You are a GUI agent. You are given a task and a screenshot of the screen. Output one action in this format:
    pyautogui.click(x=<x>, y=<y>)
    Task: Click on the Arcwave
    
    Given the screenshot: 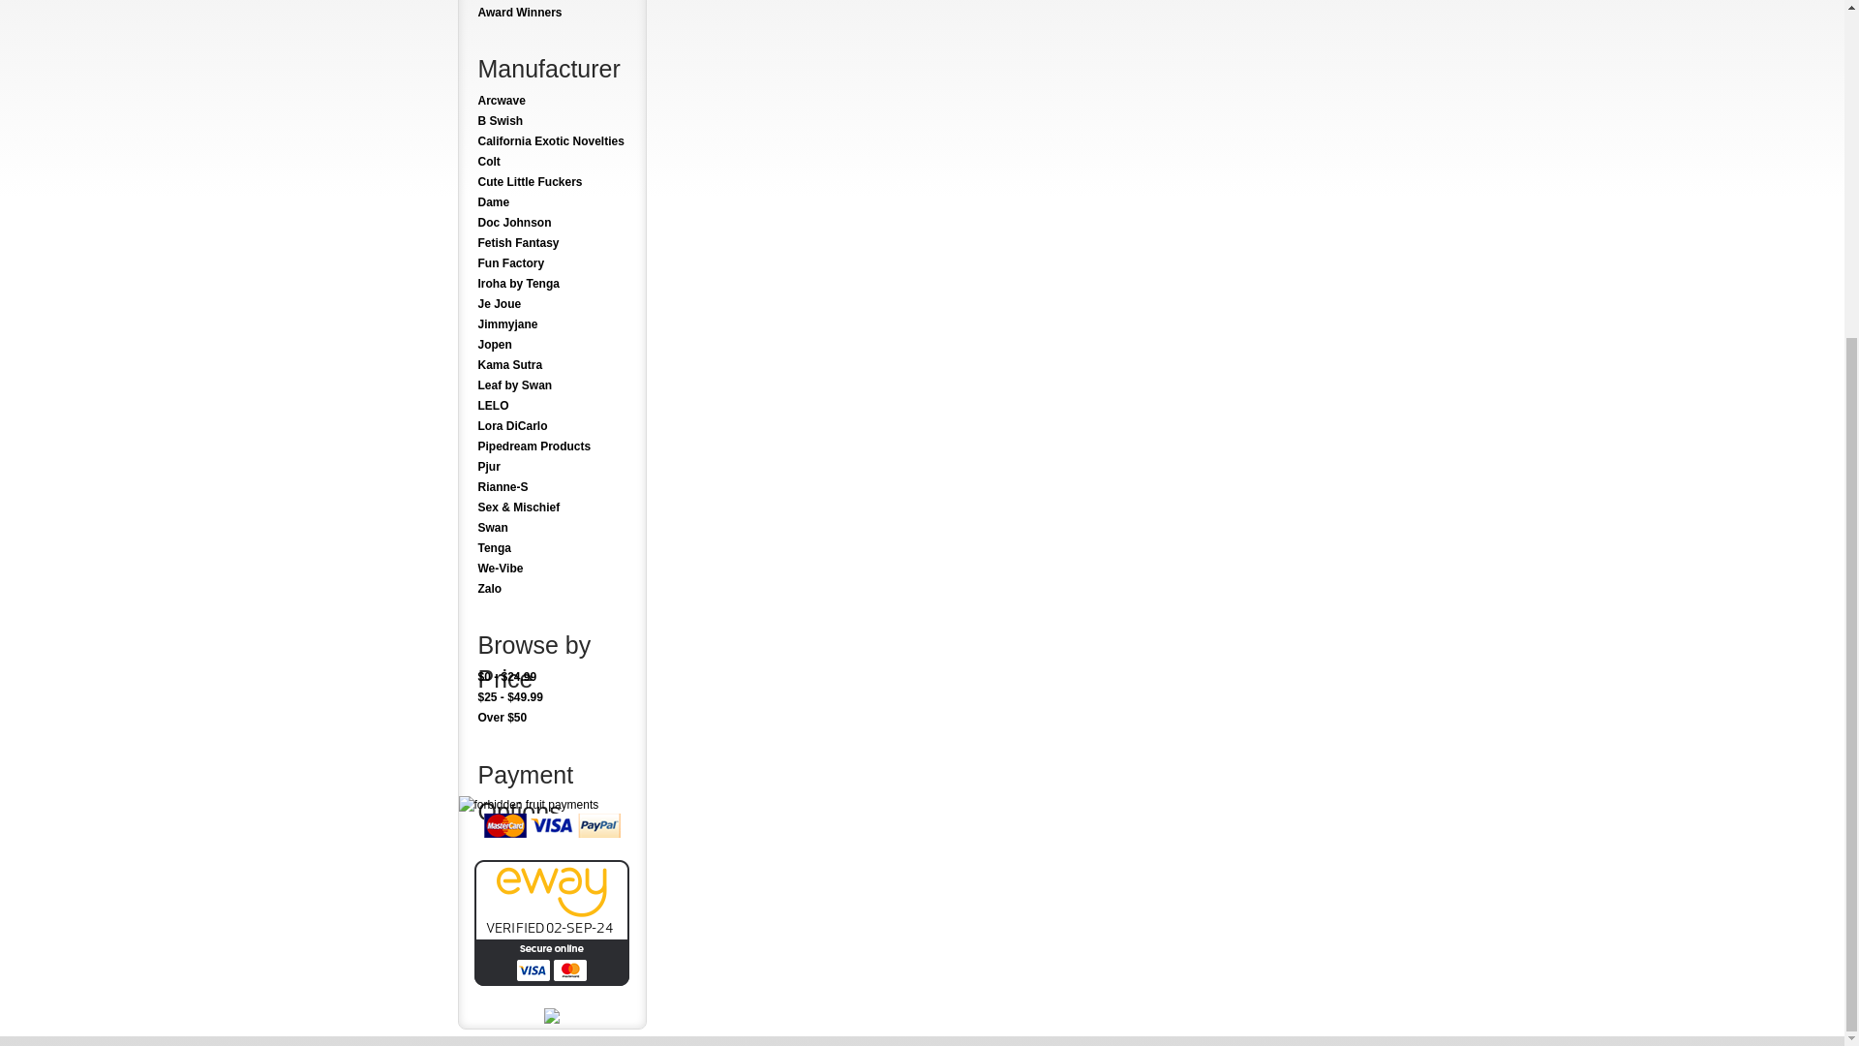 What is the action you would take?
    pyautogui.click(x=552, y=101)
    